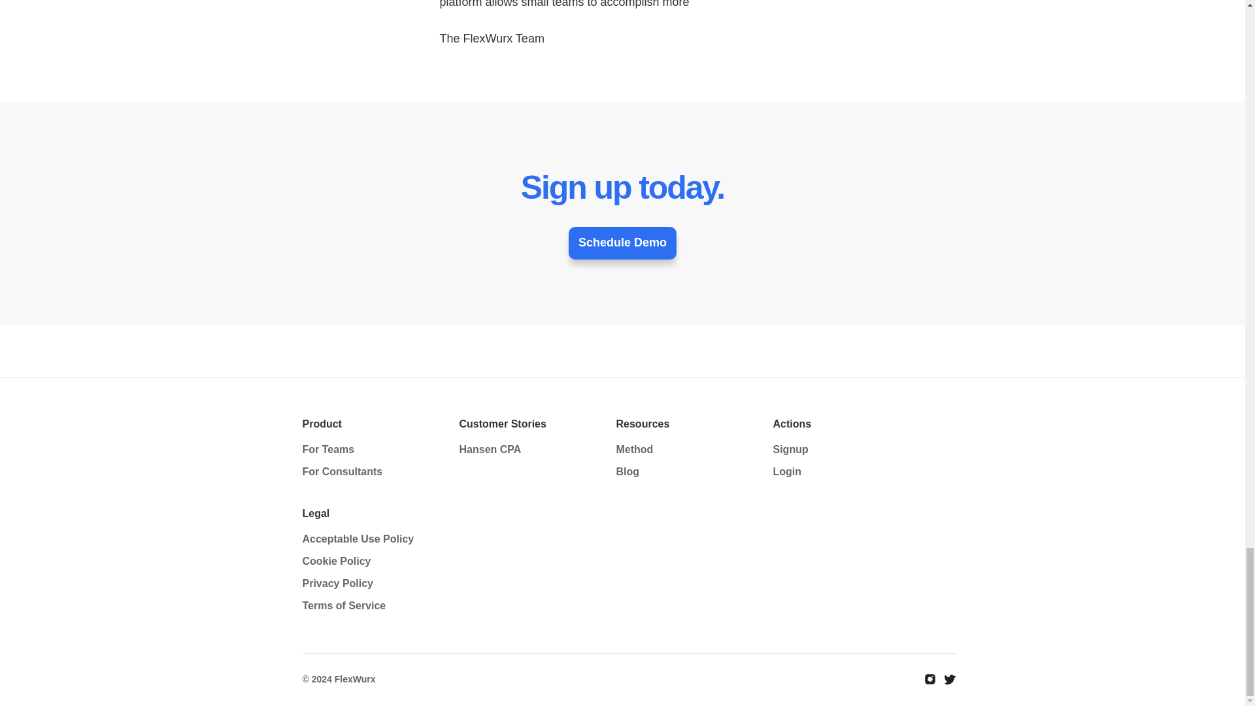  What do you see at coordinates (627, 471) in the screenshot?
I see `Blog` at bounding box center [627, 471].